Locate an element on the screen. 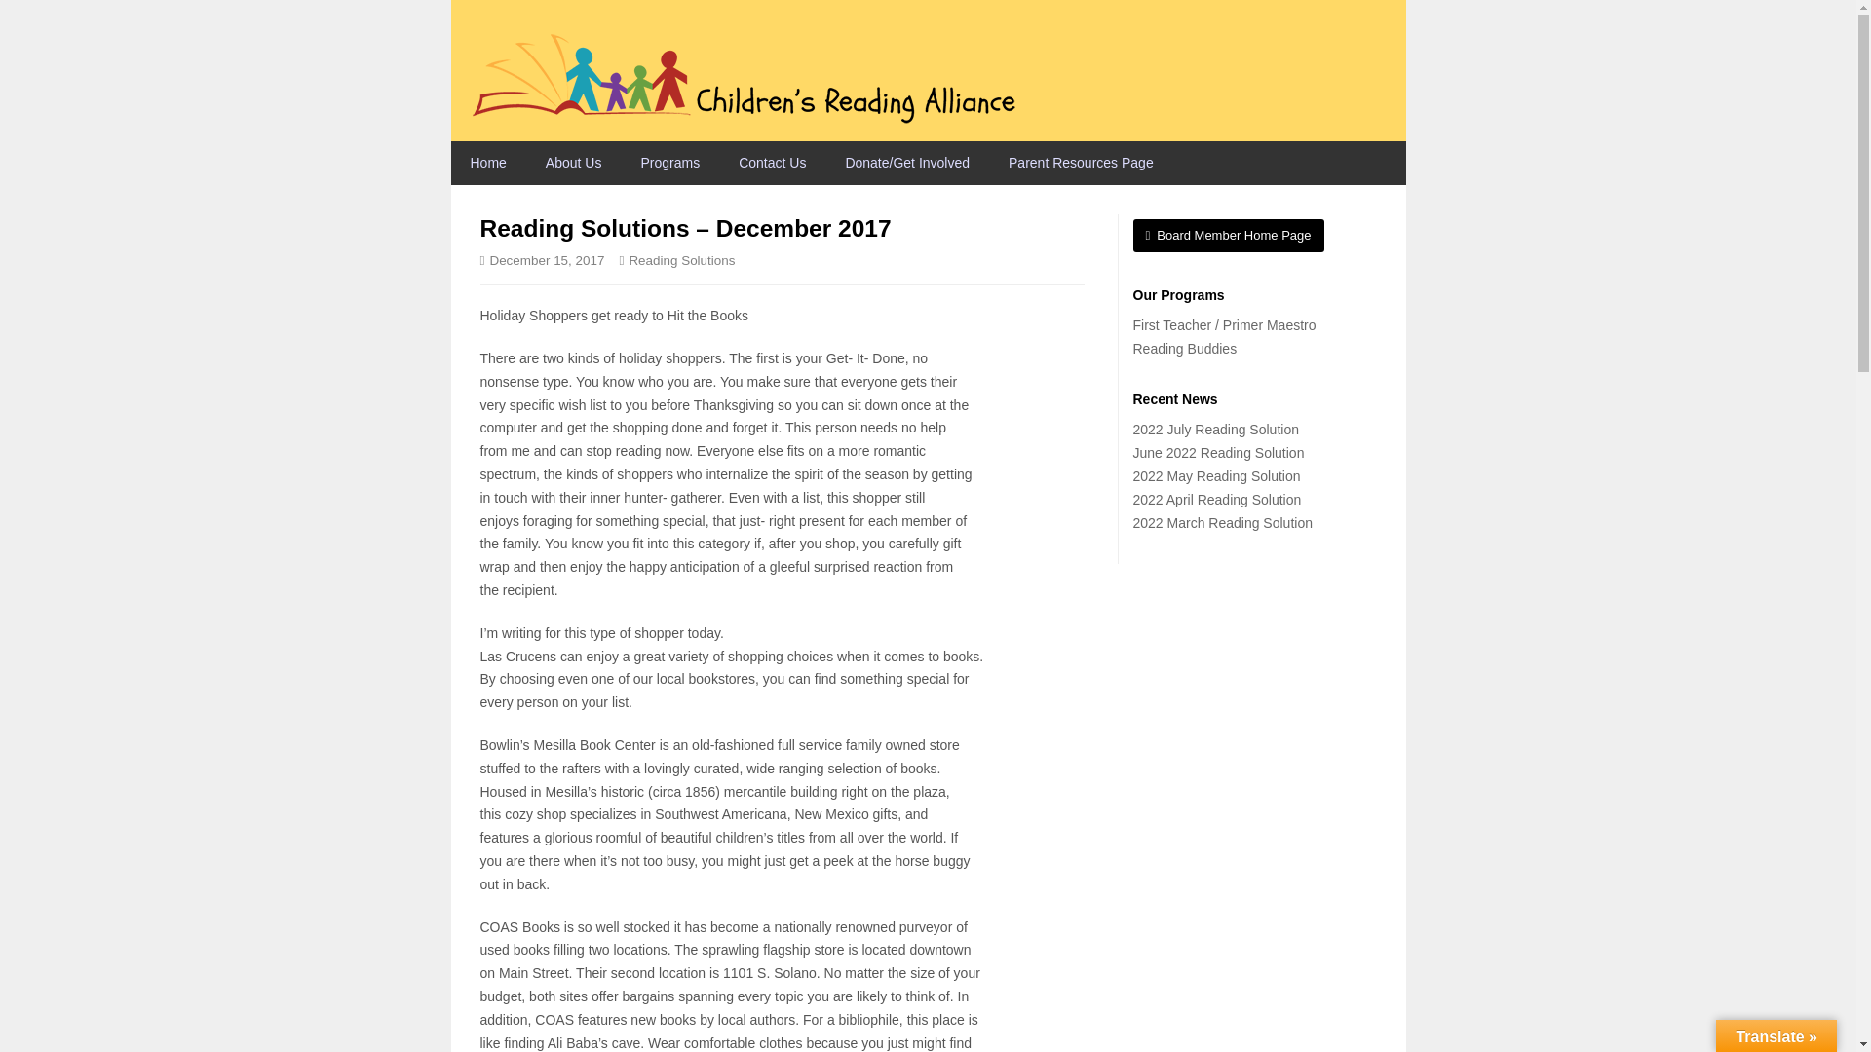 This screenshot has height=1052, width=1871. 2022 July Reading Solution is located at coordinates (1214, 430).